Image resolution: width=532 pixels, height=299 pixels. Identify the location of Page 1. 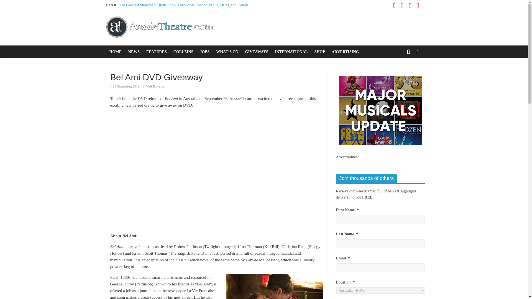
(217, 287).